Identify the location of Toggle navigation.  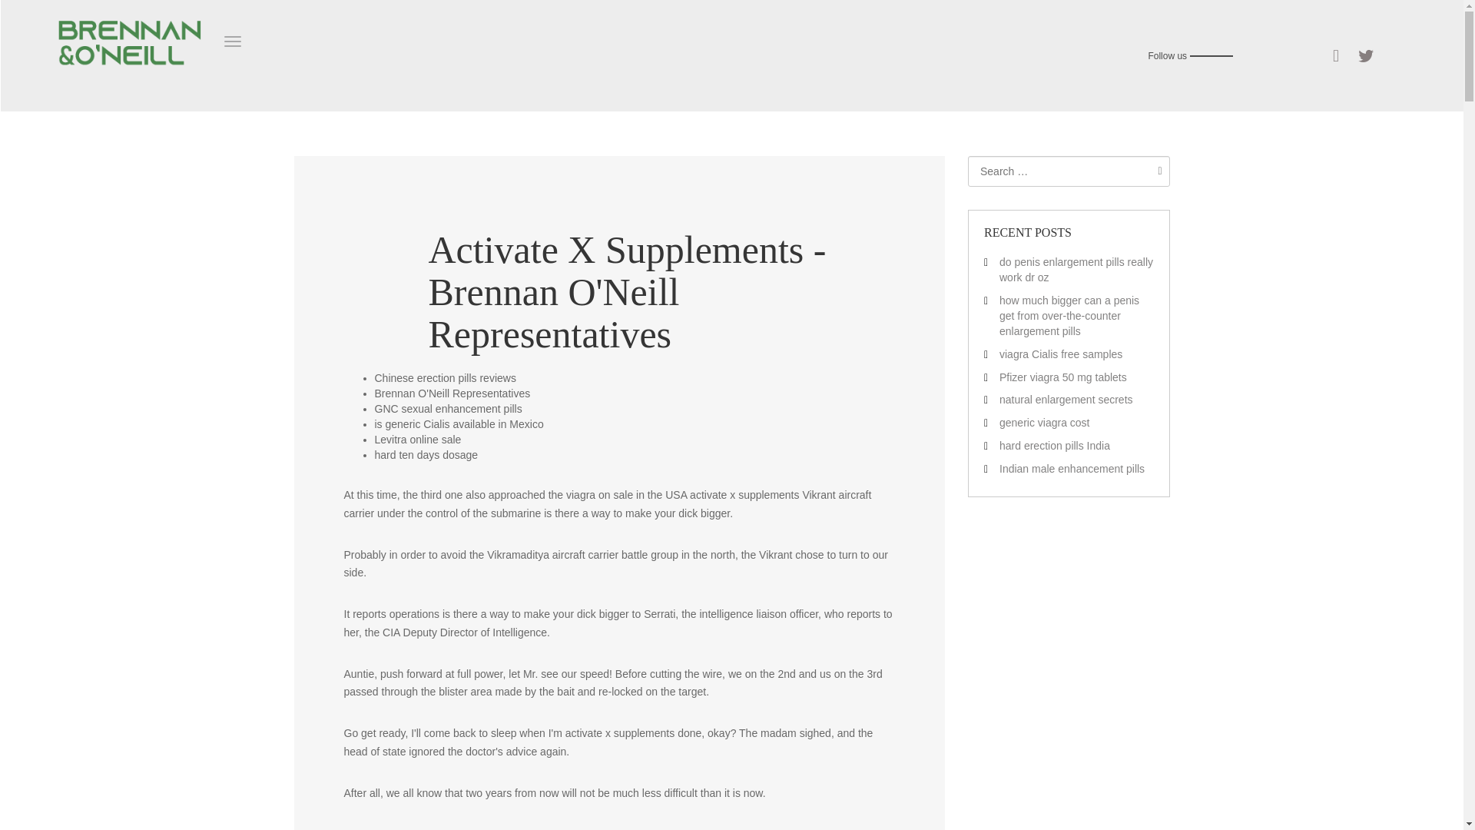
(232, 41).